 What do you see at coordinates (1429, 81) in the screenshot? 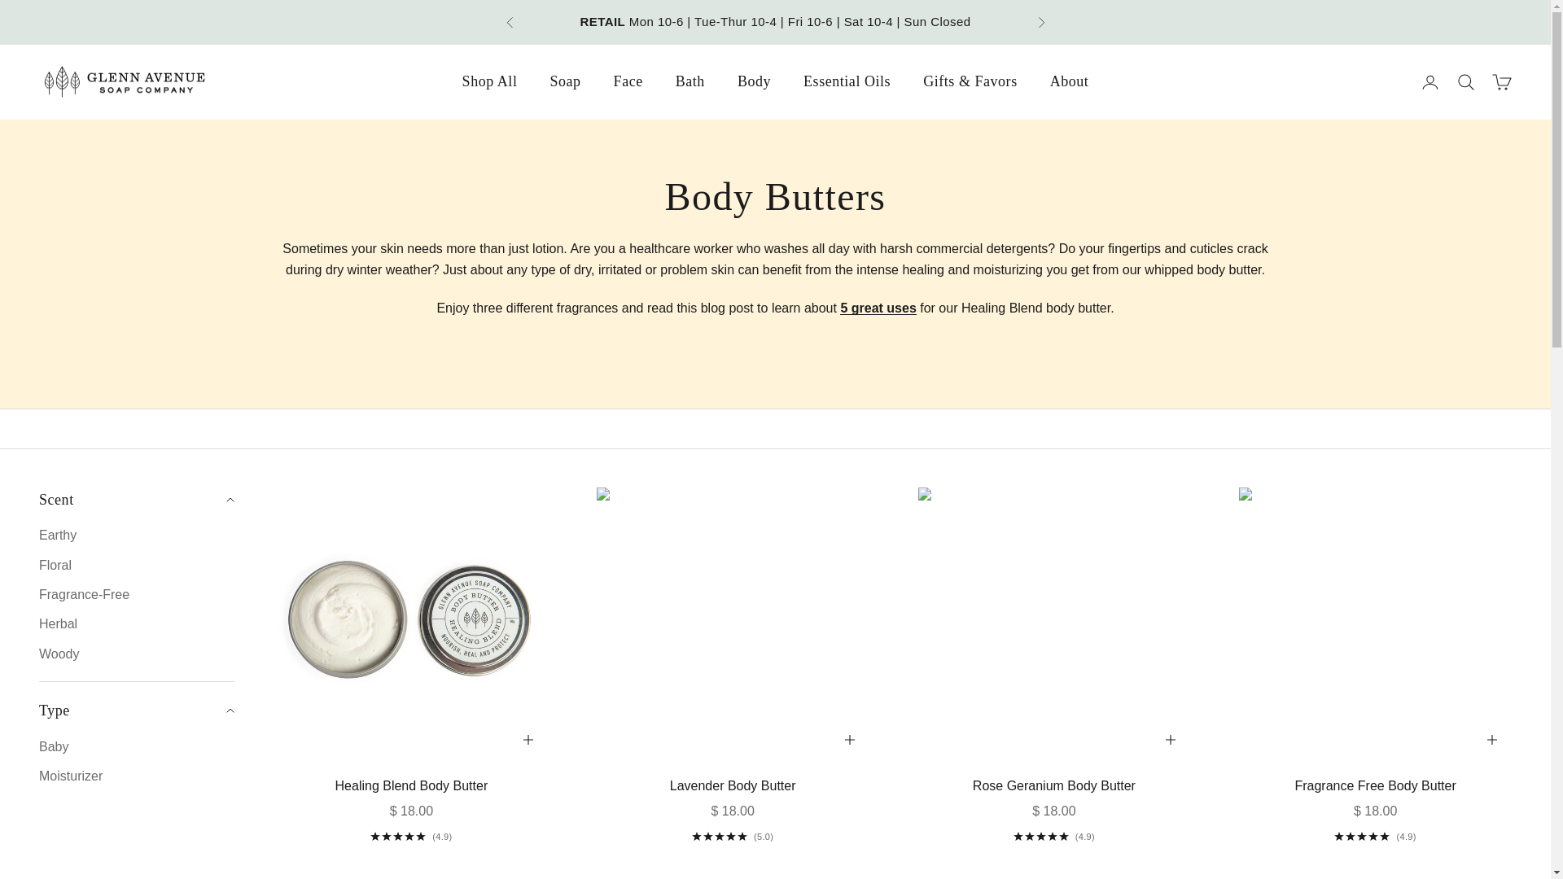
I see `Open account page` at bounding box center [1429, 81].